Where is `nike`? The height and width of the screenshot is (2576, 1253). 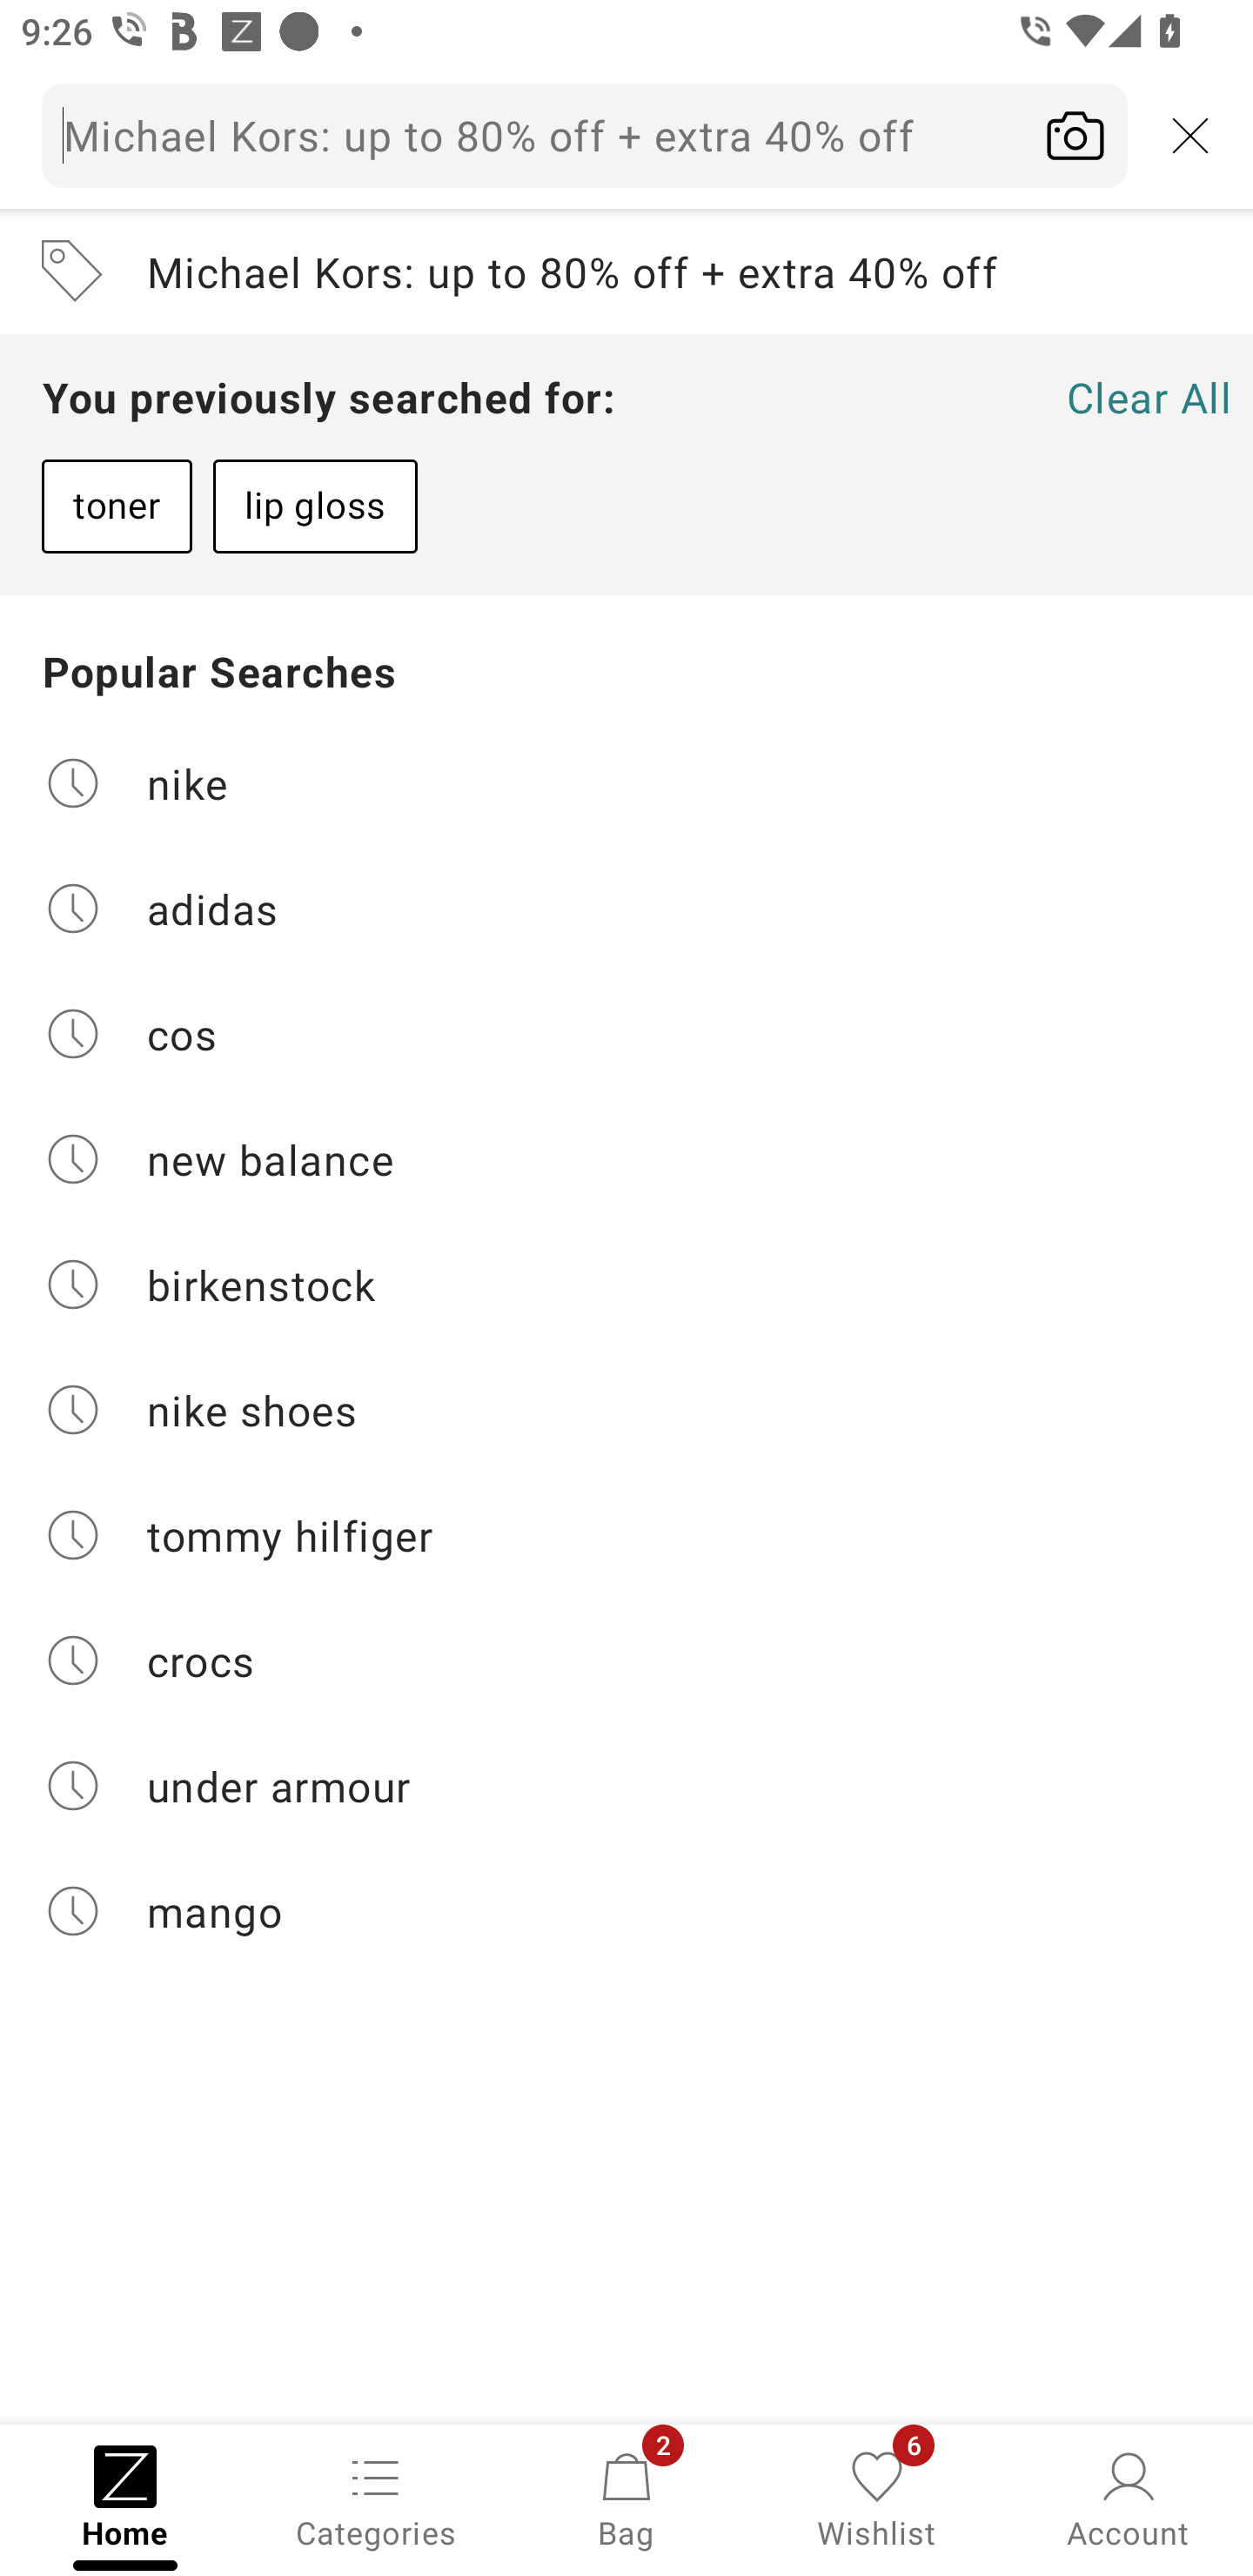 nike is located at coordinates (626, 782).